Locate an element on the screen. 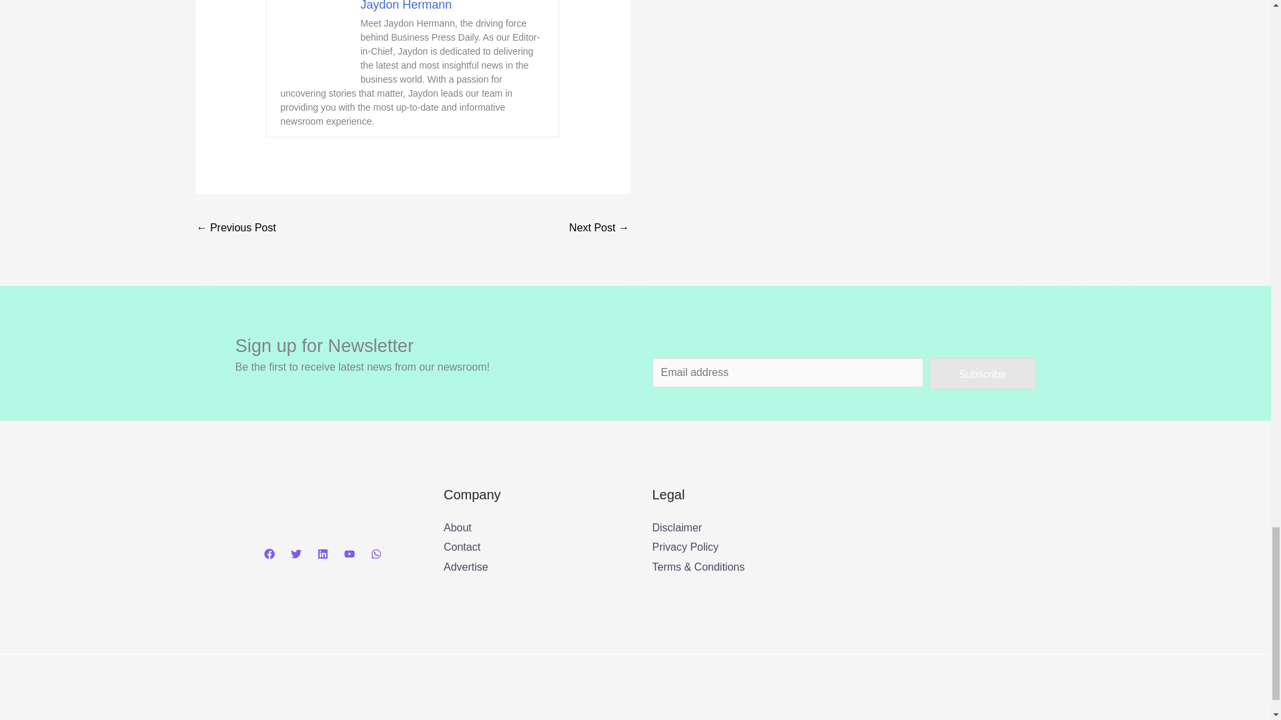 This screenshot has width=1281, height=720. Jaydon Hermann is located at coordinates (406, 5).